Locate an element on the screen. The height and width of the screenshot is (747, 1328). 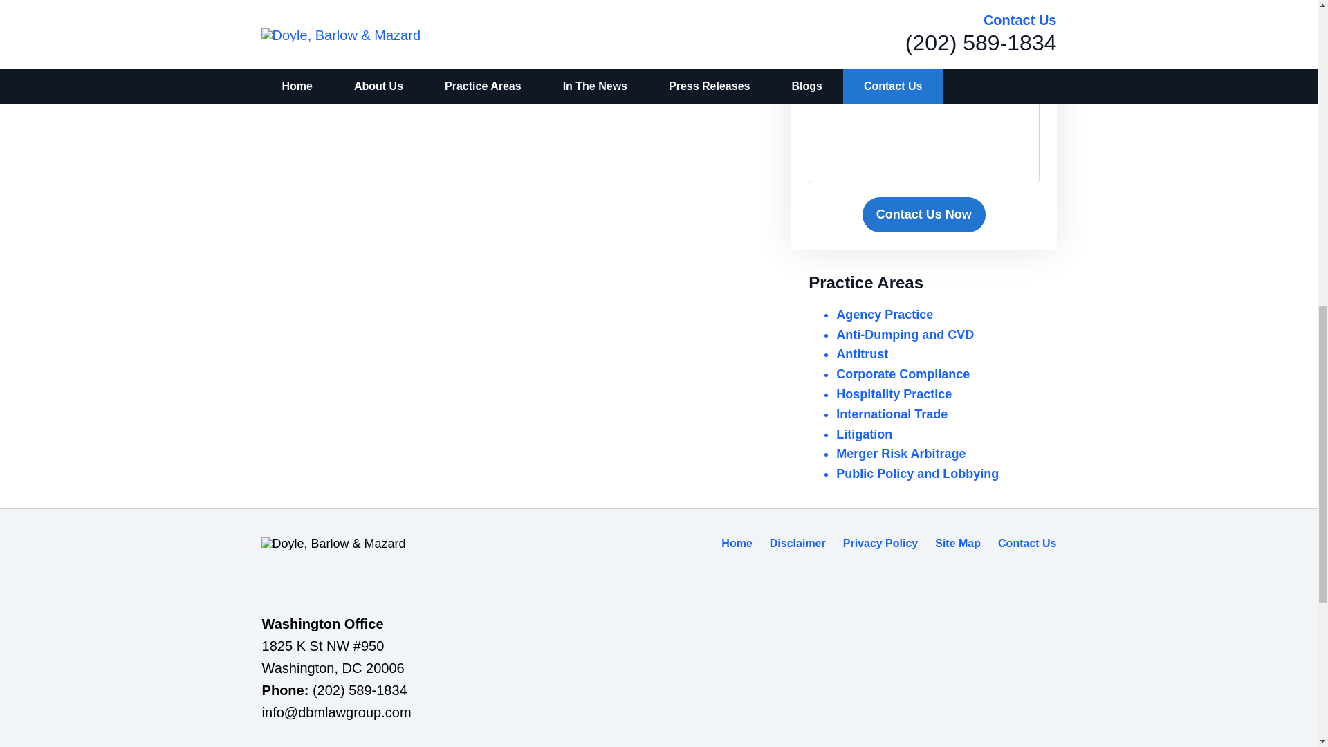
International Trade is located at coordinates (892, 414).